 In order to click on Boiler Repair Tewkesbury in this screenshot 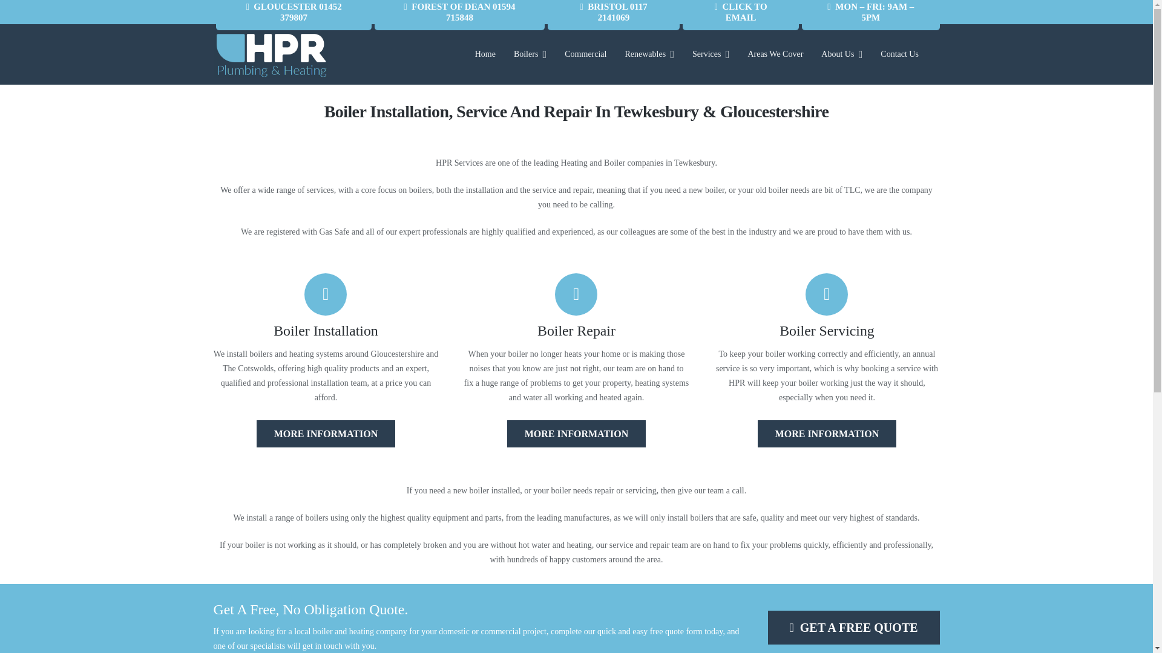, I will do `click(576, 434)`.